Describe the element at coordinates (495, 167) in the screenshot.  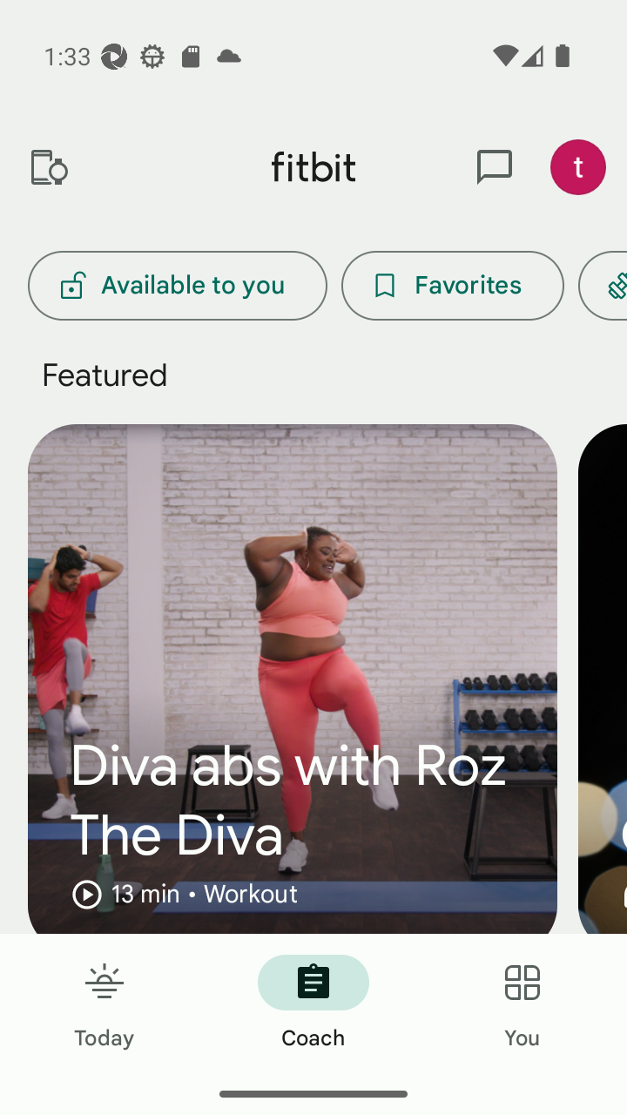
I see `messages and notifications` at that location.